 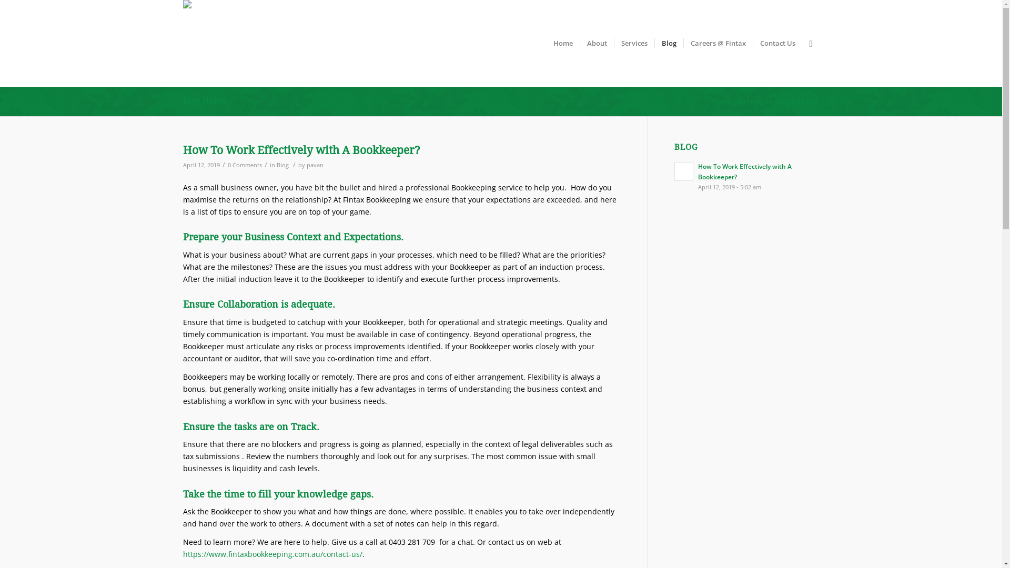 I want to click on How To Work Effectively with A Bookkeeper?, so click(x=302, y=150).